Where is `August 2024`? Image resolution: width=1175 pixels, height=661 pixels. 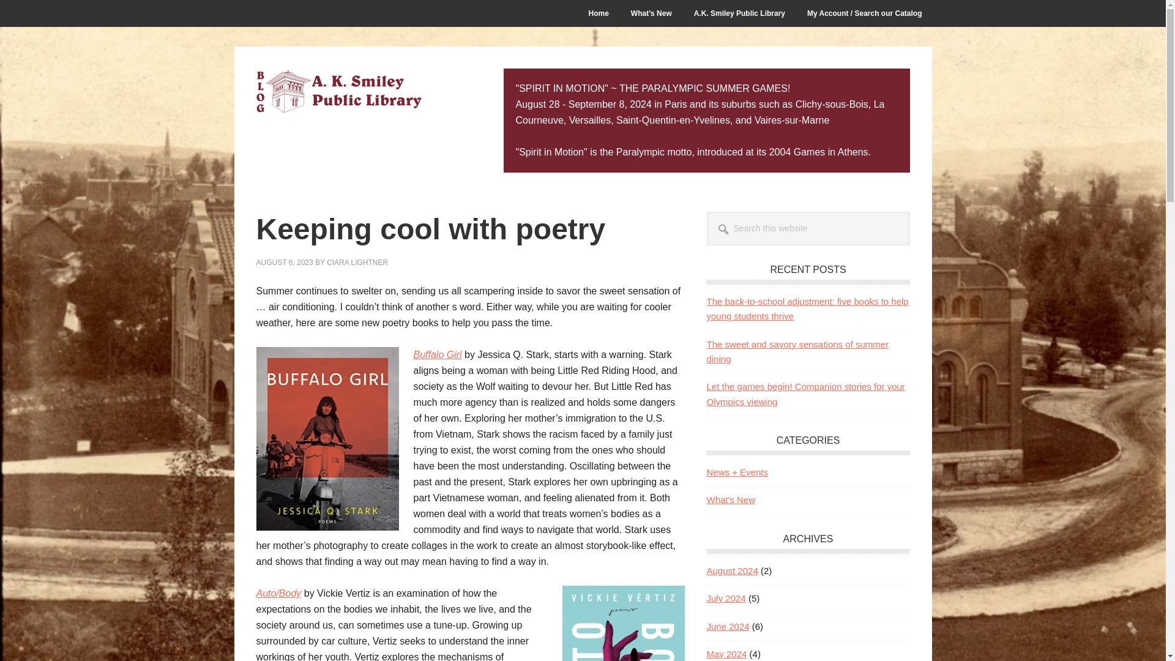
August 2024 is located at coordinates (732, 570).